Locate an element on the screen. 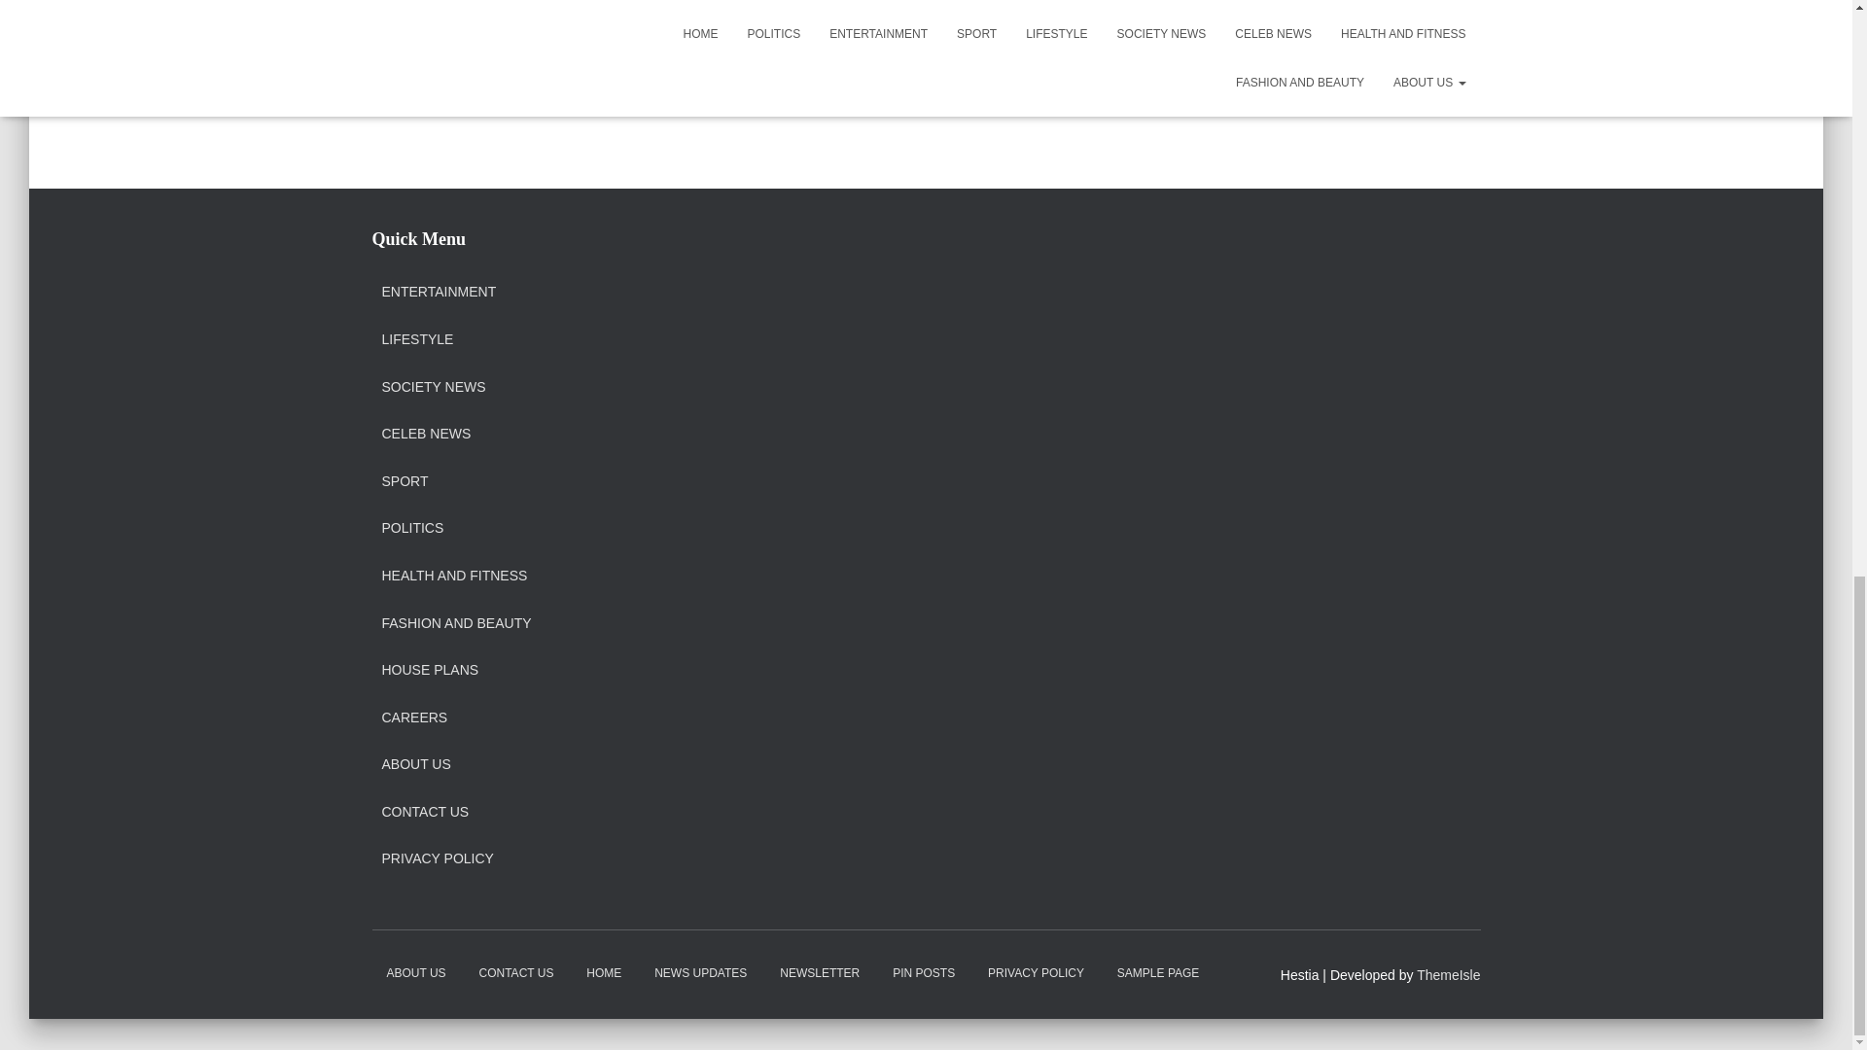 The height and width of the screenshot is (1050, 1867). POLITICS is located at coordinates (412, 528).